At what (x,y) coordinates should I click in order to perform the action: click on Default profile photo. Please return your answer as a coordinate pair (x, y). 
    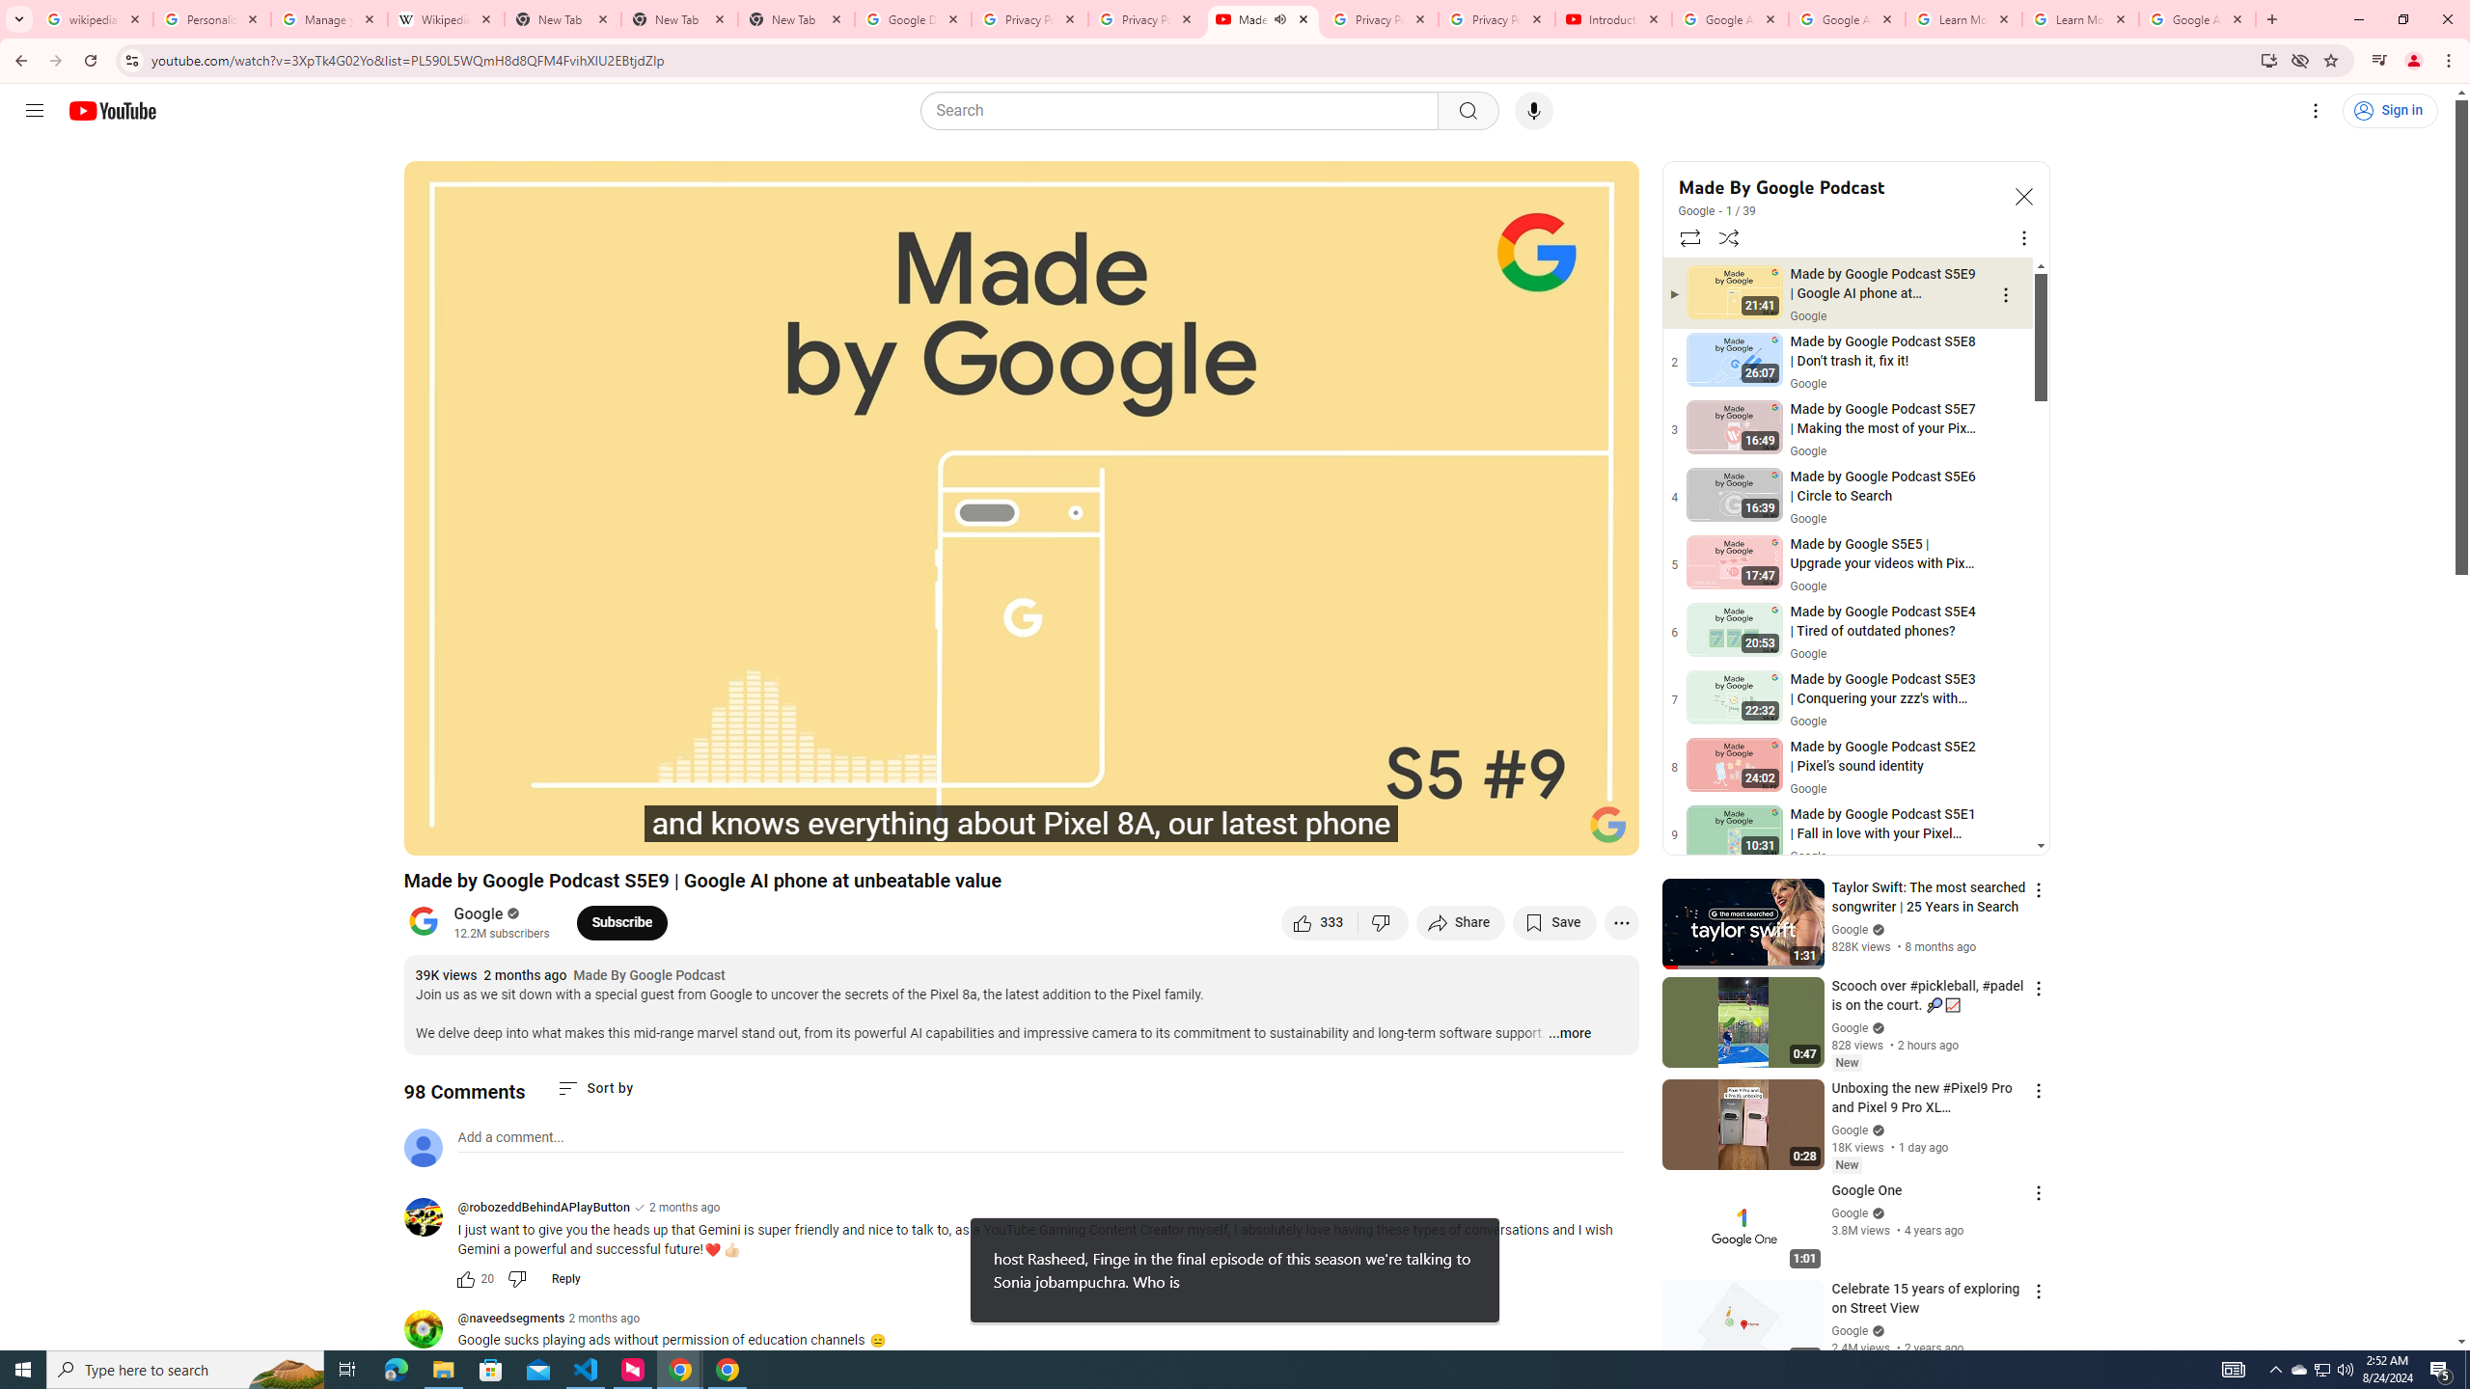
    Looking at the image, I should click on (423, 1147).